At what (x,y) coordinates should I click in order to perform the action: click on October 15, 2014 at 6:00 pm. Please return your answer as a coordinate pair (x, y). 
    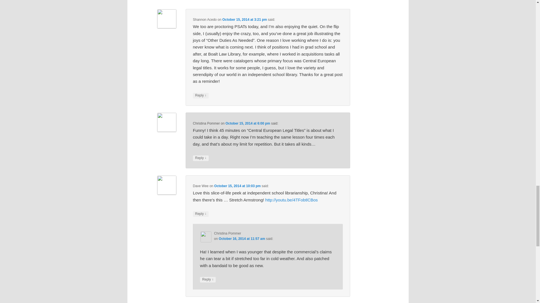
    Looking at the image, I should click on (248, 123).